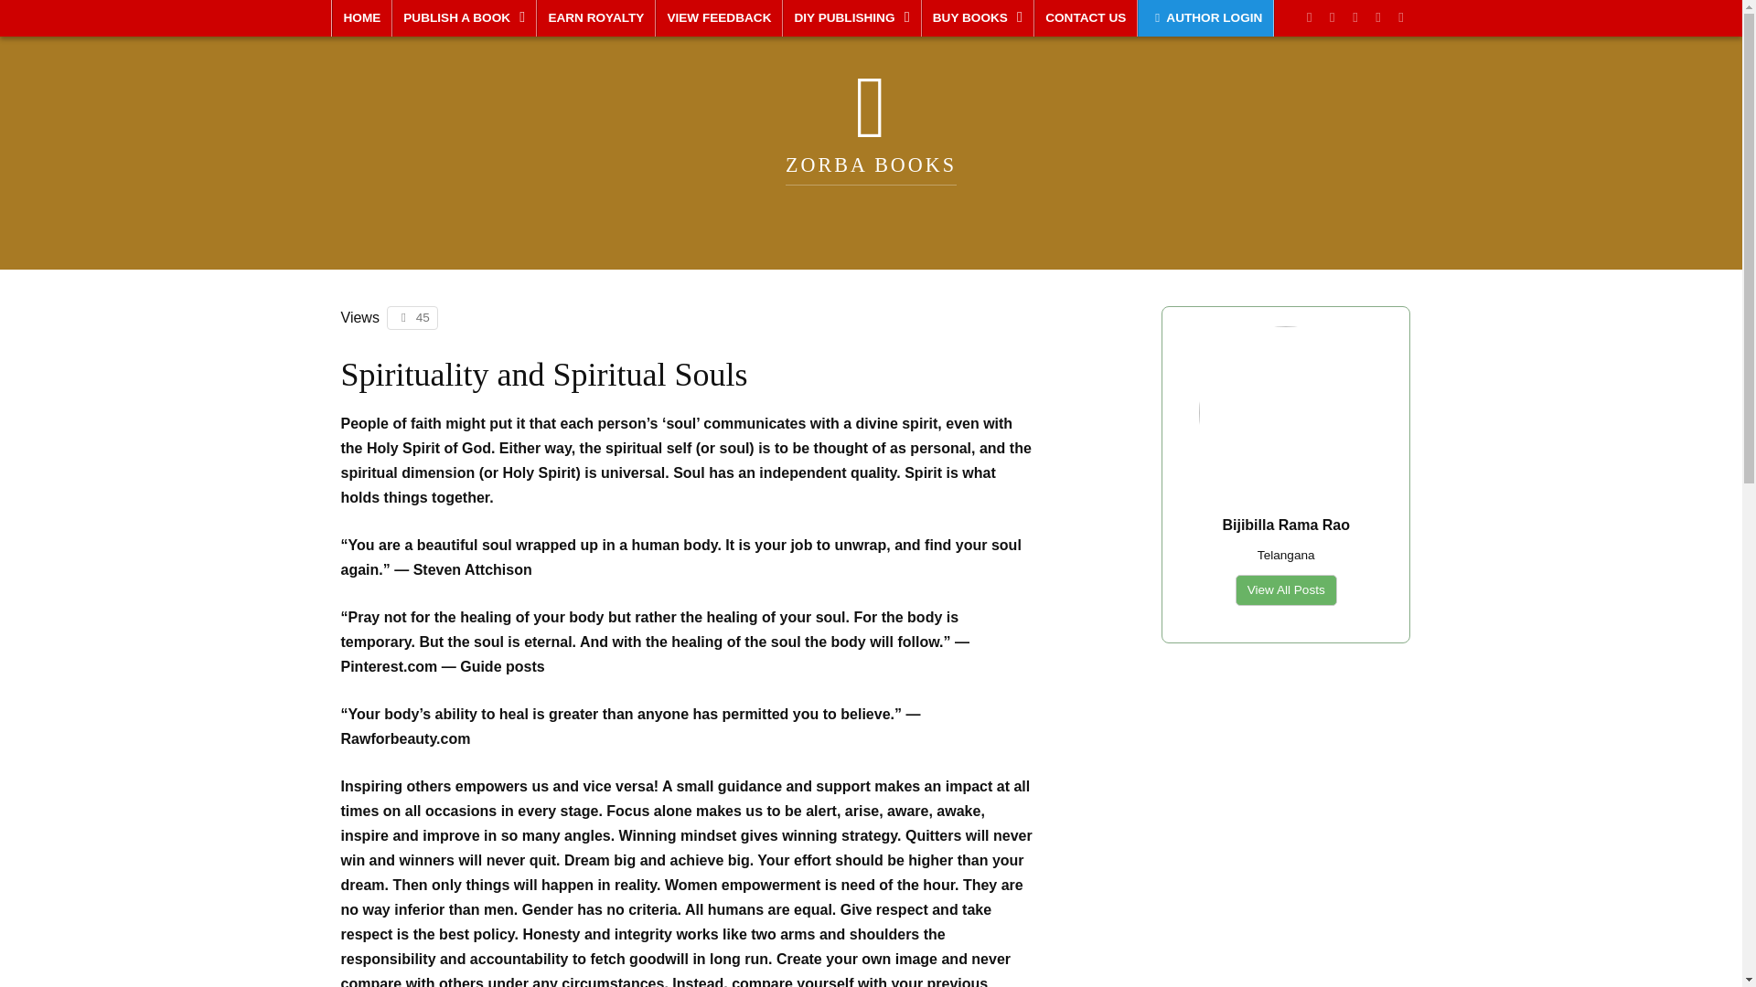 This screenshot has height=987, width=1756. What do you see at coordinates (596, 18) in the screenshot?
I see `EARN ROYALTY` at bounding box center [596, 18].